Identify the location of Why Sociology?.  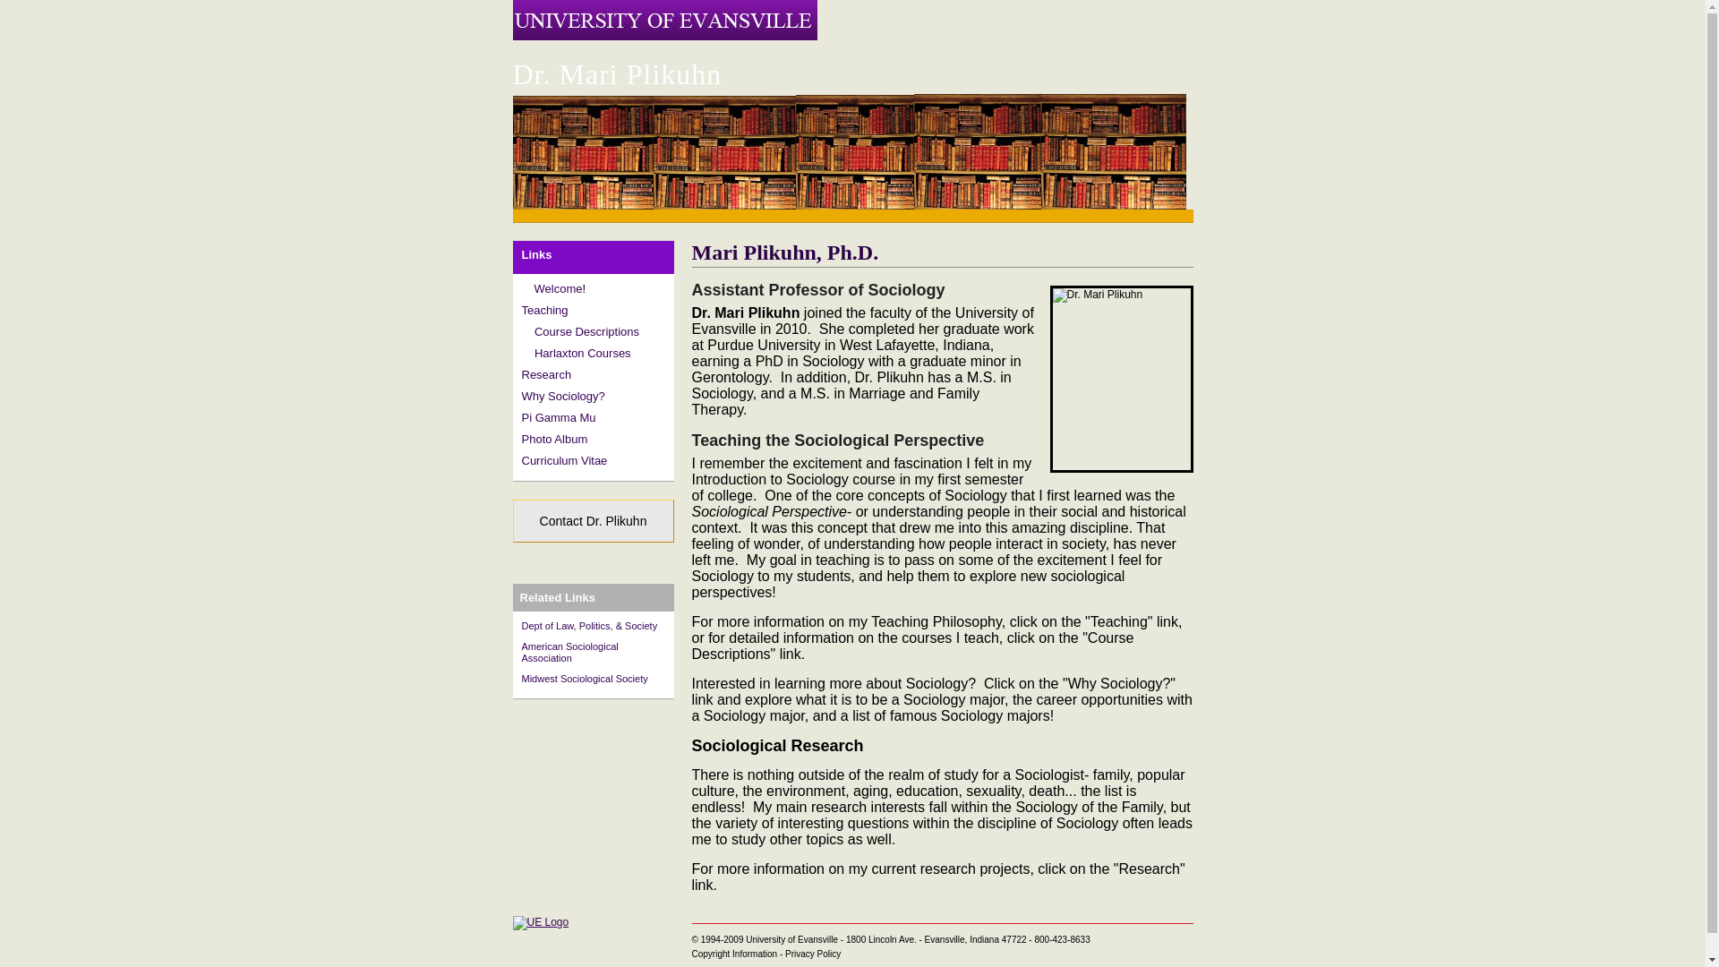
(562, 396).